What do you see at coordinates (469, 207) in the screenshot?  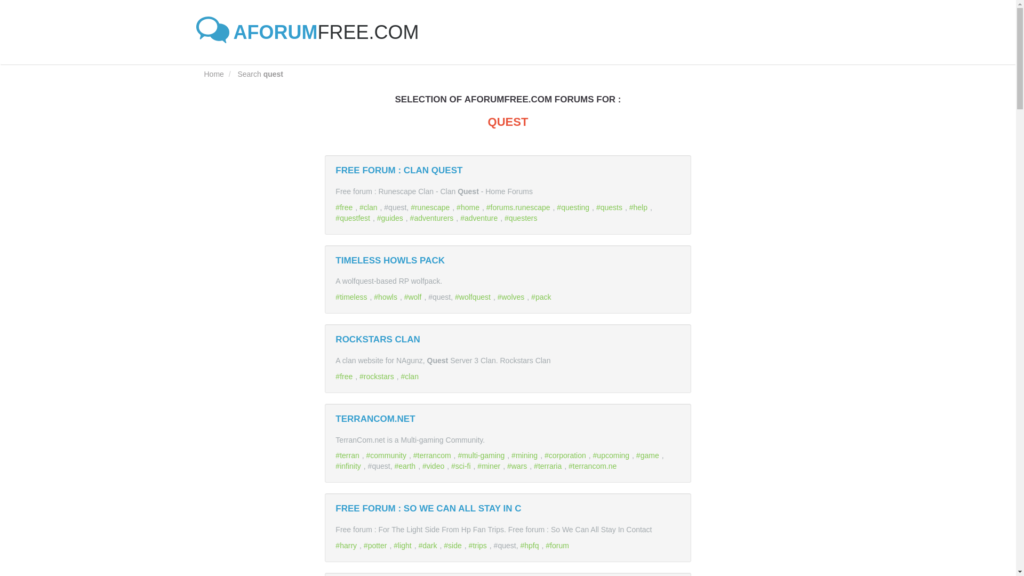 I see `home` at bounding box center [469, 207].